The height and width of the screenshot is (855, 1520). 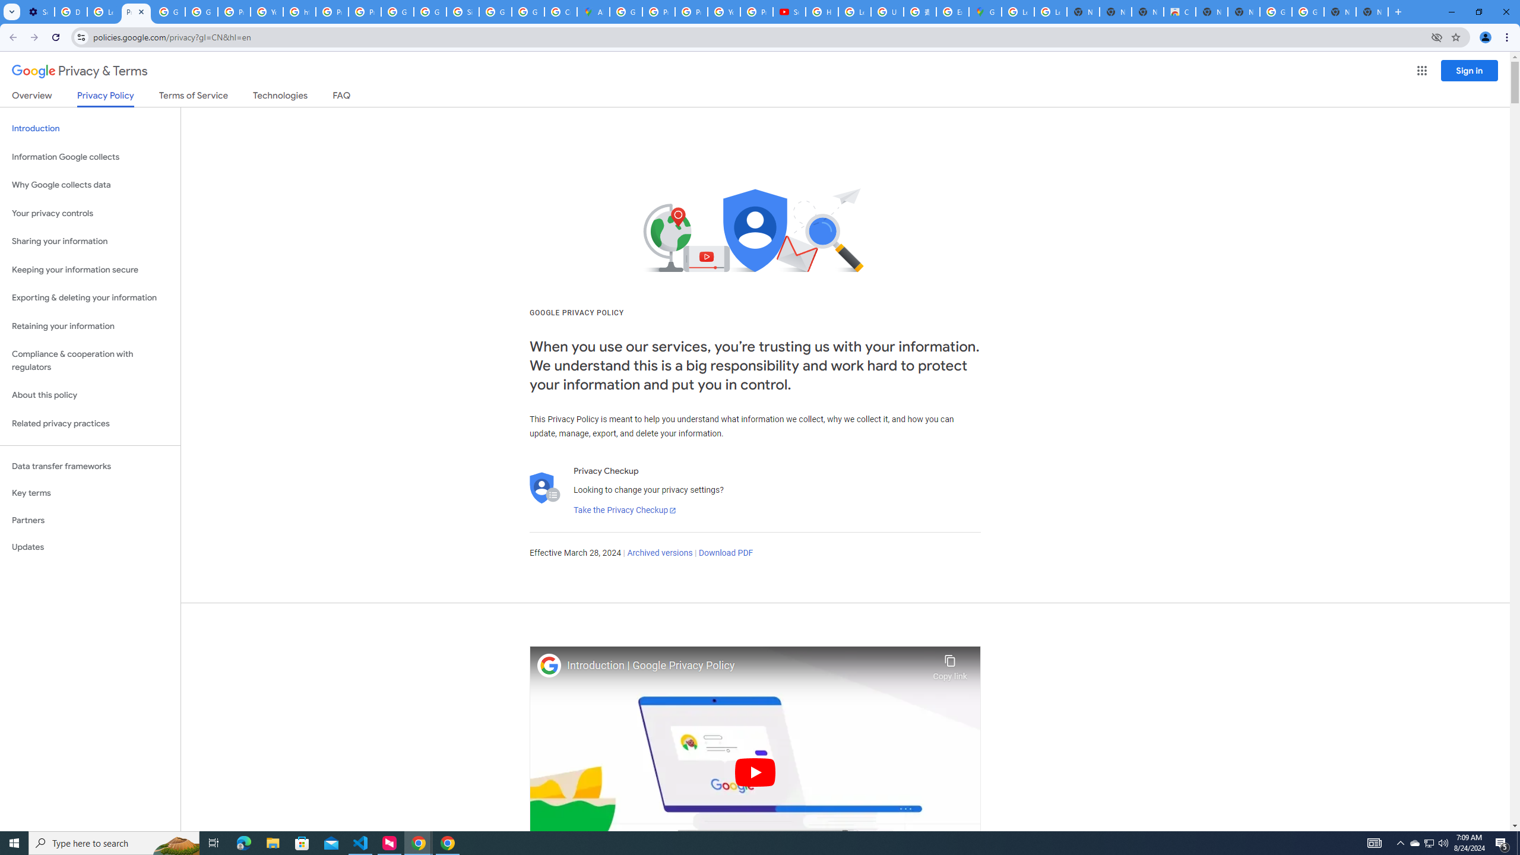 I want to click on About this policy, so click(x=90, y=395).